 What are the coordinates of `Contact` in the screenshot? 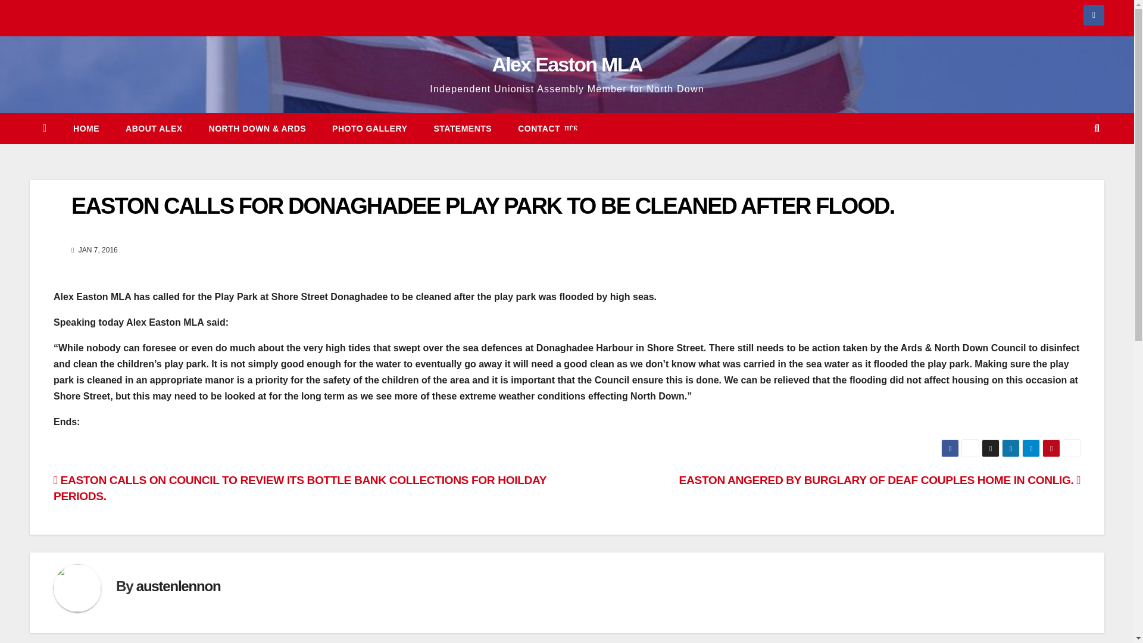 It's located at (548, 129).